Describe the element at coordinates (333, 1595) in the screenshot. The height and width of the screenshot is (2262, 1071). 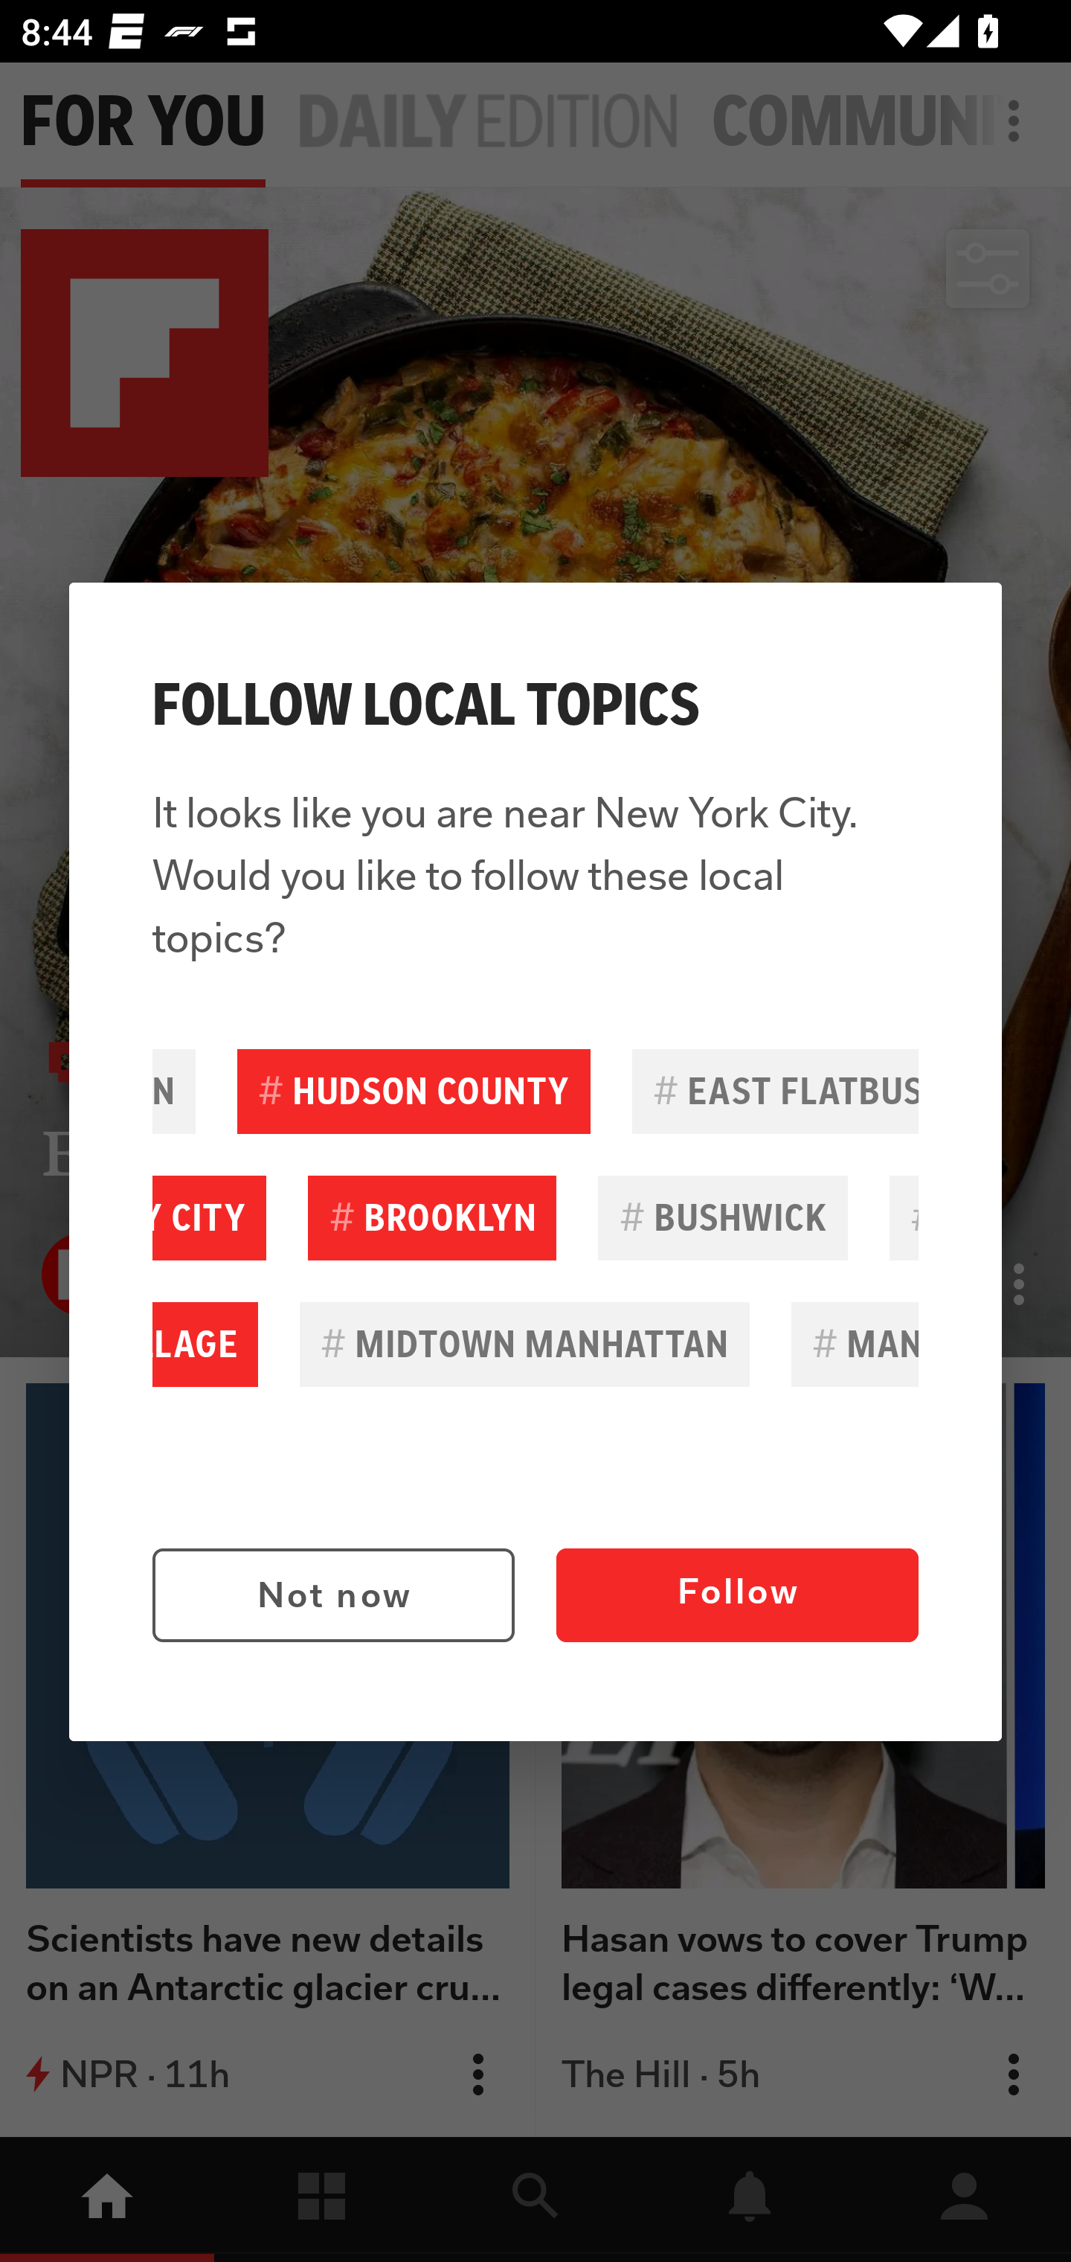
I see `Not now` at that location.